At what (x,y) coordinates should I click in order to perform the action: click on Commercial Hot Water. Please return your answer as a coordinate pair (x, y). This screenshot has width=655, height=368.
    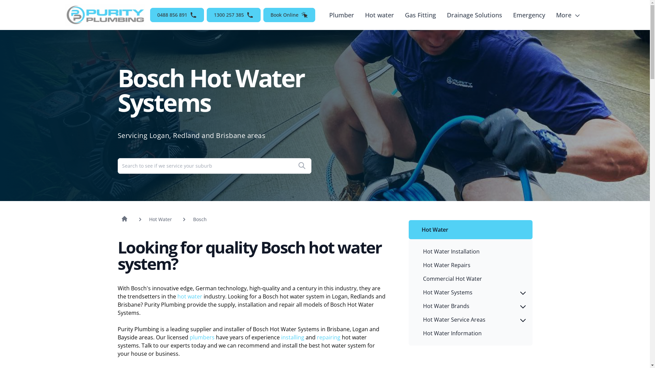
    Looking at the image, I should click on (472, 279).